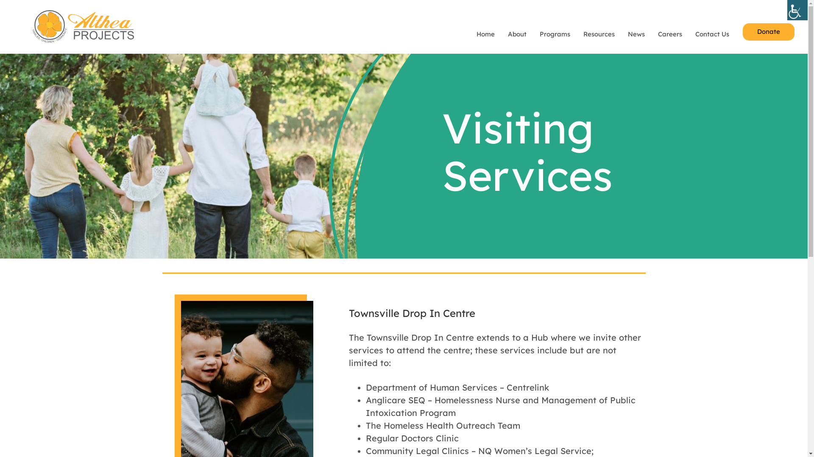 This screenshot has height=457, width=814. What do you see at coordinates (769, 32) in the screenshot?
I see `Donate` at bounding box center [769, 32].